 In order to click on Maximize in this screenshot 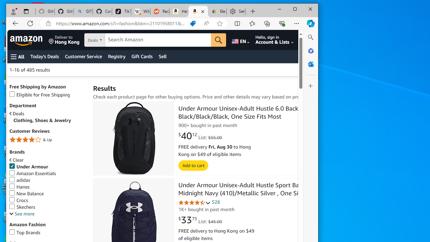, I will do `click(295, 9)`.